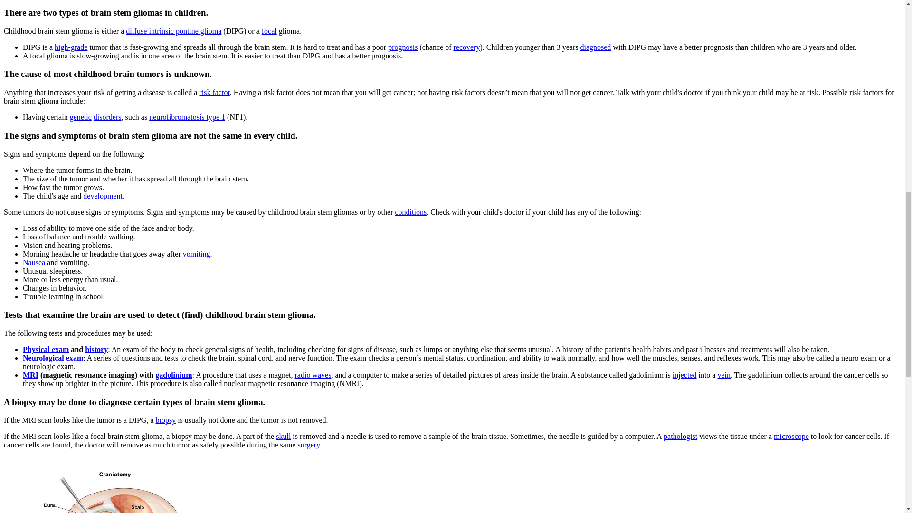 Image resolution: width=912 pixels, height=513 pixels. What do you see at coordinates (214, 92) in the screenshot?
I see `risk factor` at bounding box center [214, 92].